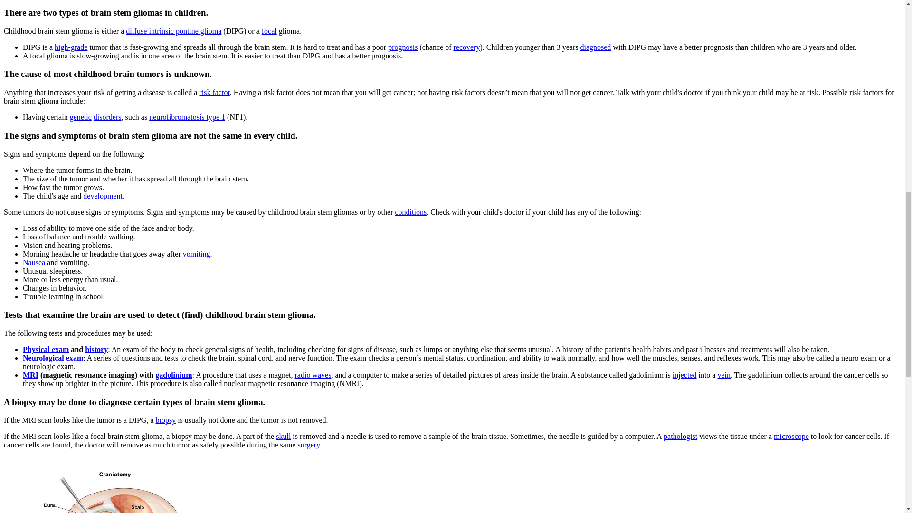 Image resolution: width=912 pixels, height=513 pixels. What do you see at coordinates (214, 92) in the screenshot?
I see `risk factor` at bounding box center [214, 92].